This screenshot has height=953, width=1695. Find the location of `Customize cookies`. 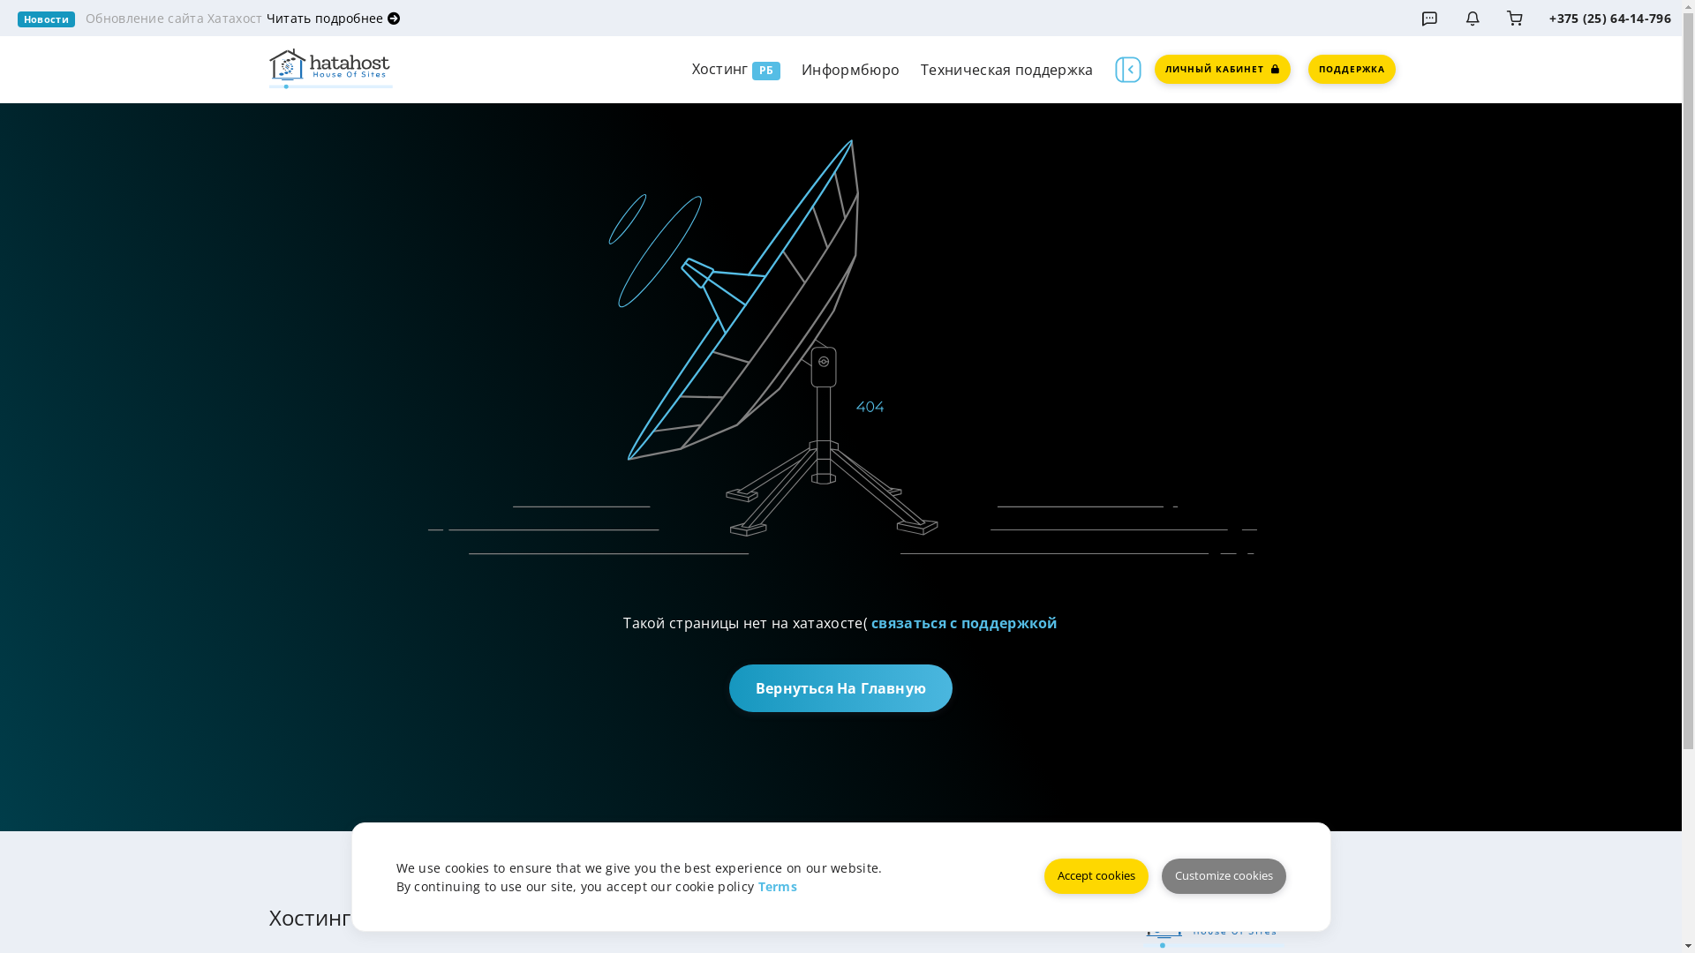

Customize cookies is located at coordinates (1224, 876).